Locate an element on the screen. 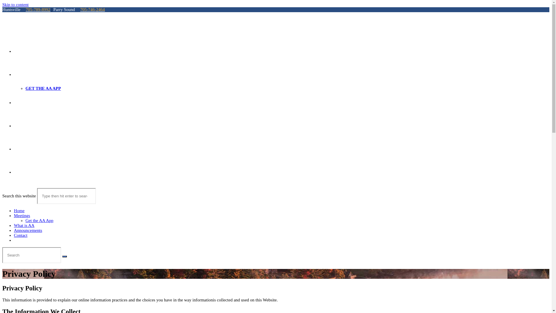 This screenshot has width=556, height=313. Home is located at coordinates (19, 211).